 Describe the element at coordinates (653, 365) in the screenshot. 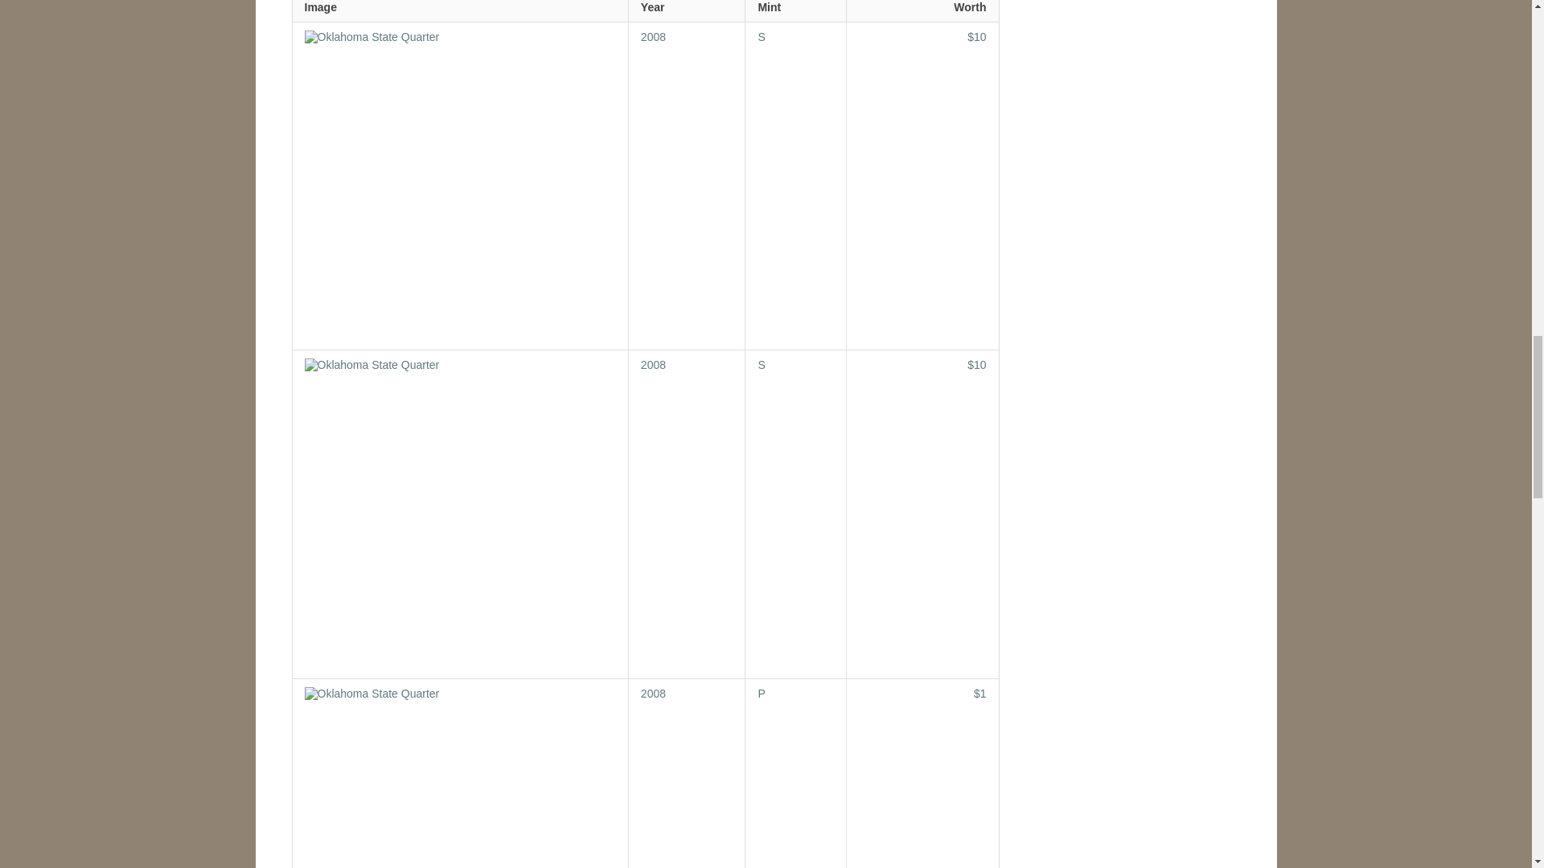

I see `2008 S Oklahoma State Quarter` at that location.